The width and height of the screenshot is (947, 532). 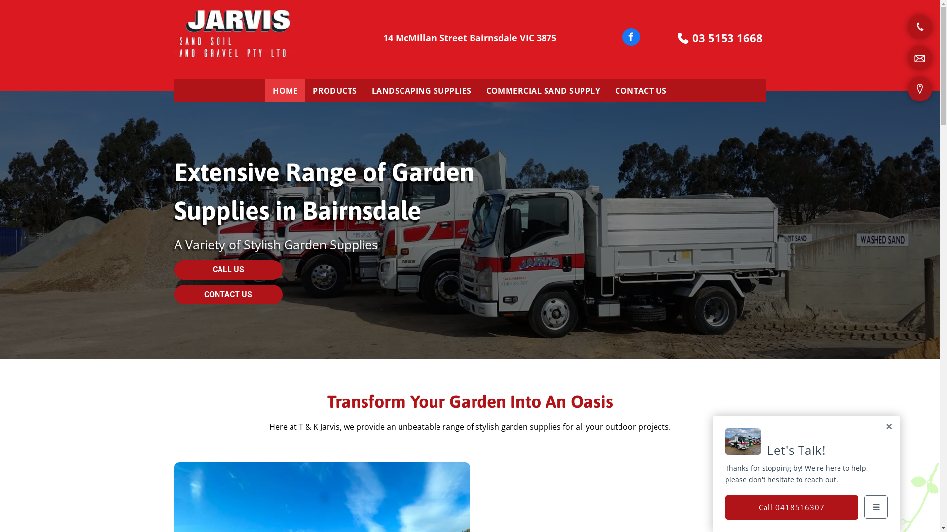 What do you see at coordinates (543, 91) in the screenshot?
I see `COMMERCIAL SAND SUPPLY` at bounding box center [543, 91].